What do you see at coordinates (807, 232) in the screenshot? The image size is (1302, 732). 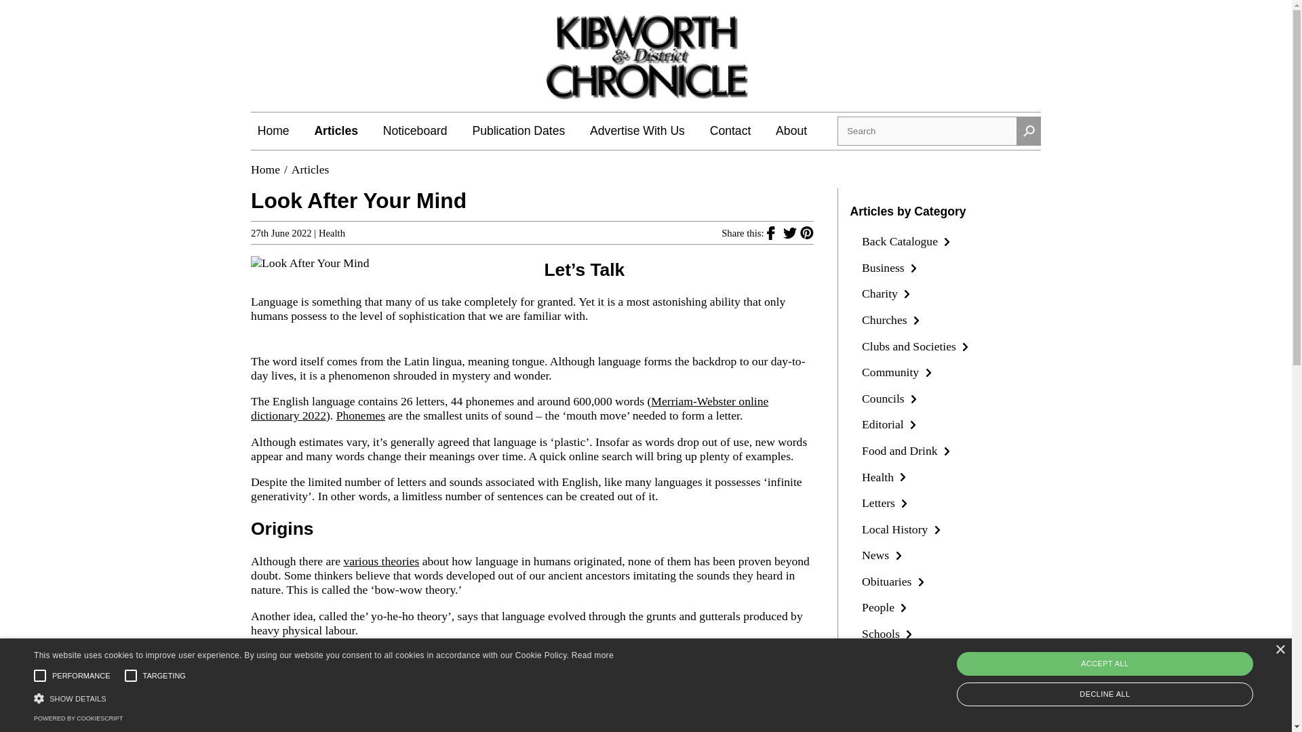 I see `Share to Pinterest` at bounding box center [807, 232].